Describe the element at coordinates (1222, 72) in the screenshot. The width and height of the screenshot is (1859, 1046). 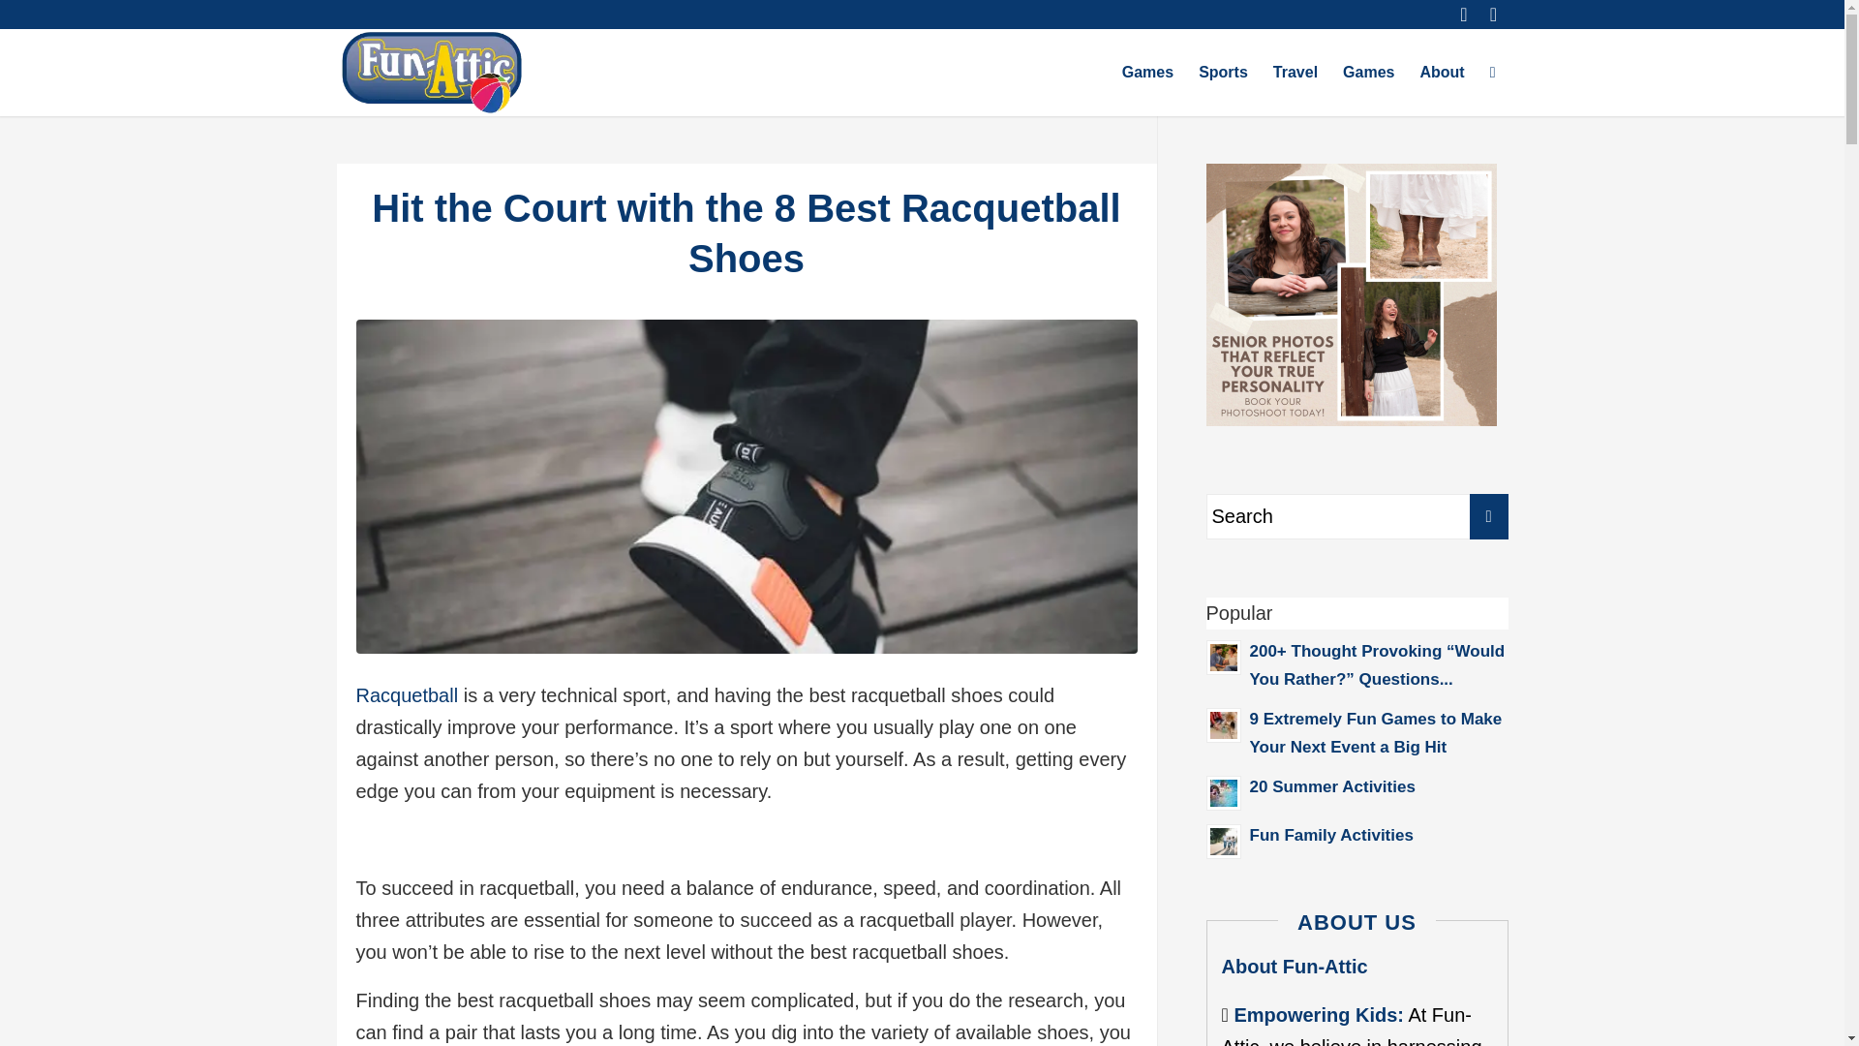
I see `Sports` at that location.